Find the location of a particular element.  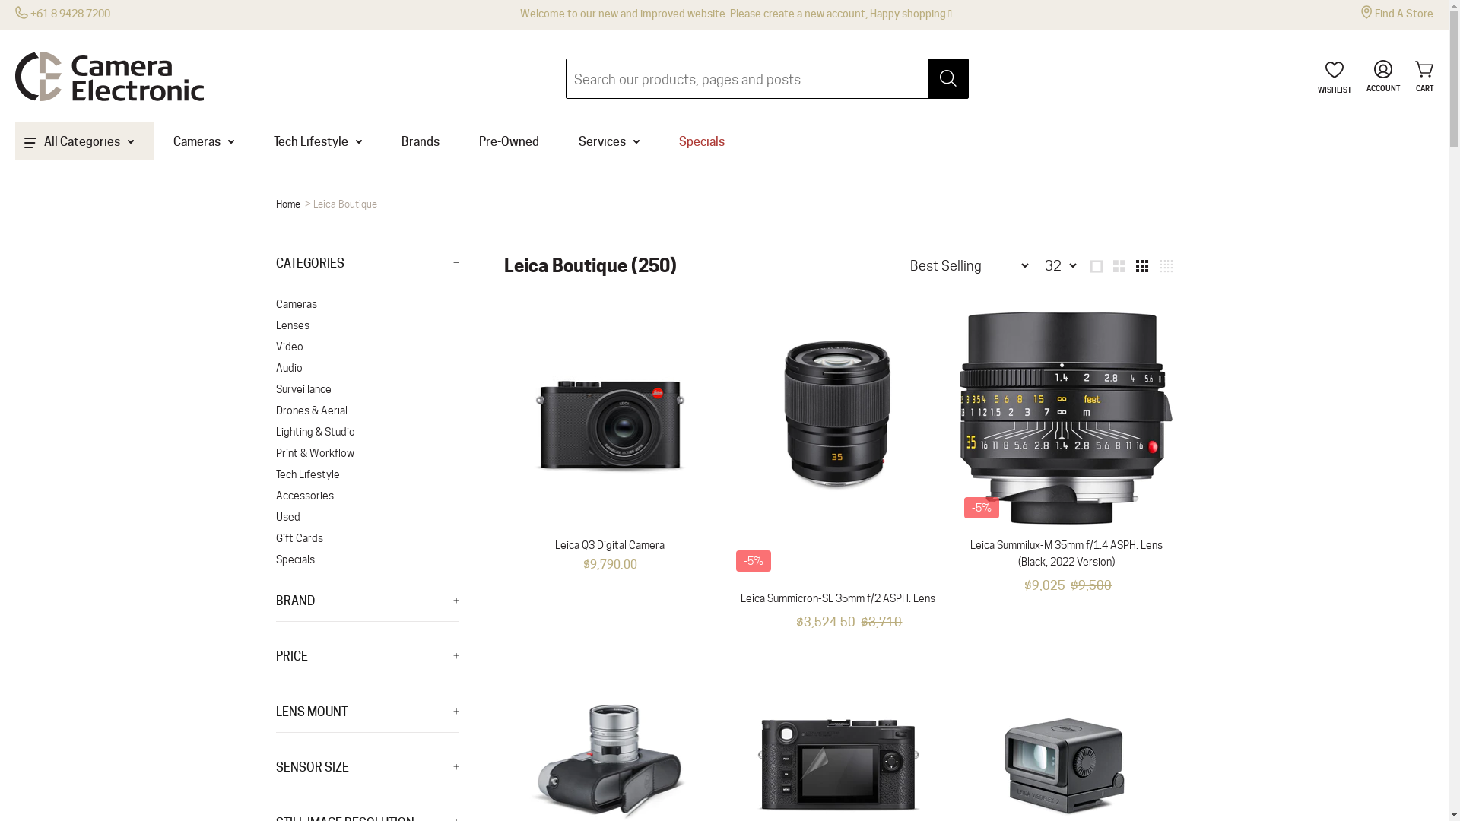

CART is located at coordinates (1421, 77).